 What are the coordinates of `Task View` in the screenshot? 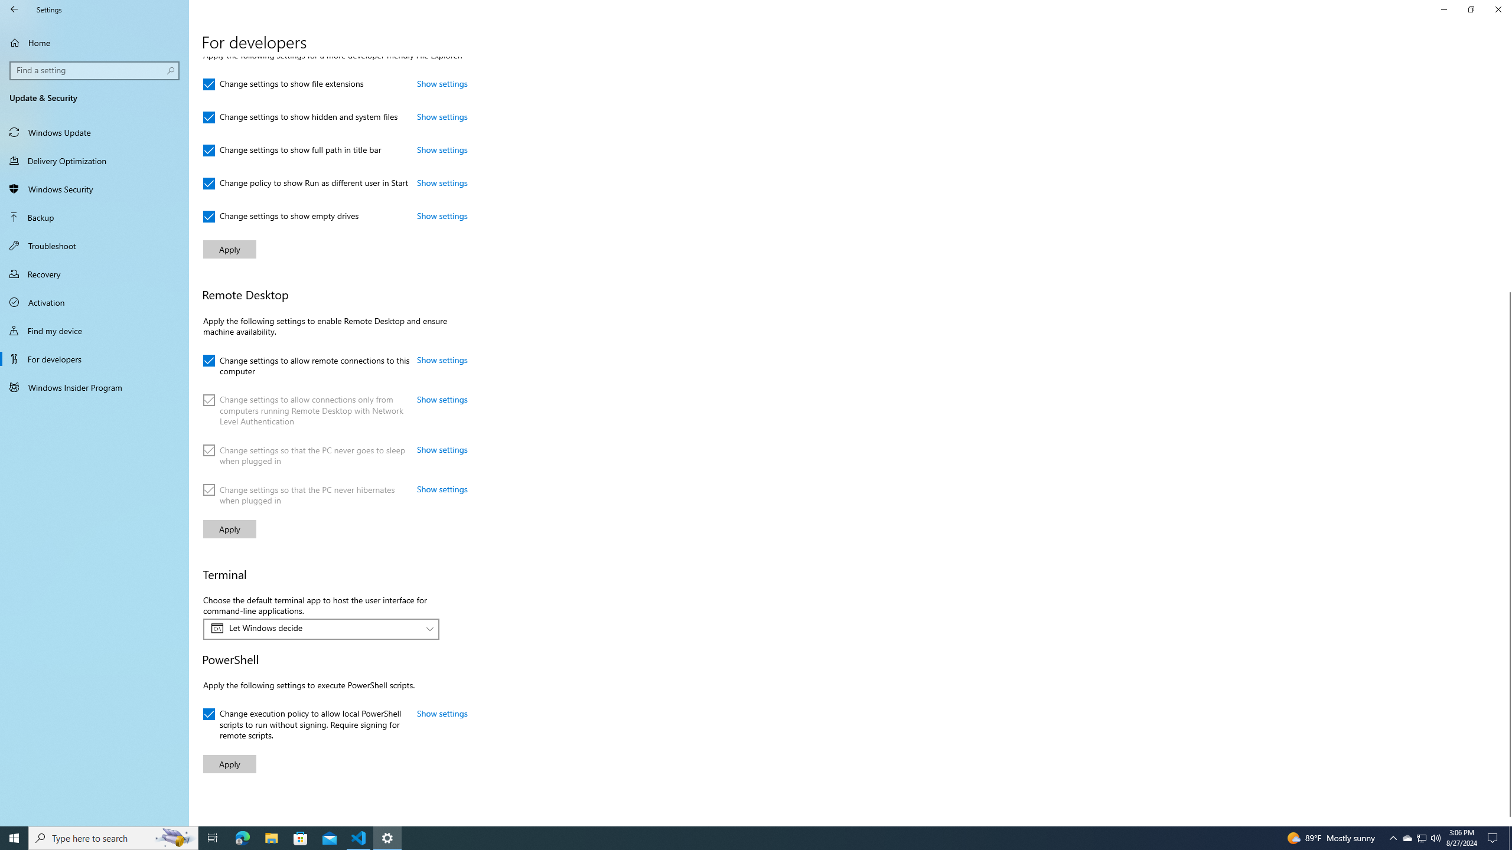 It's located at (300, 117).